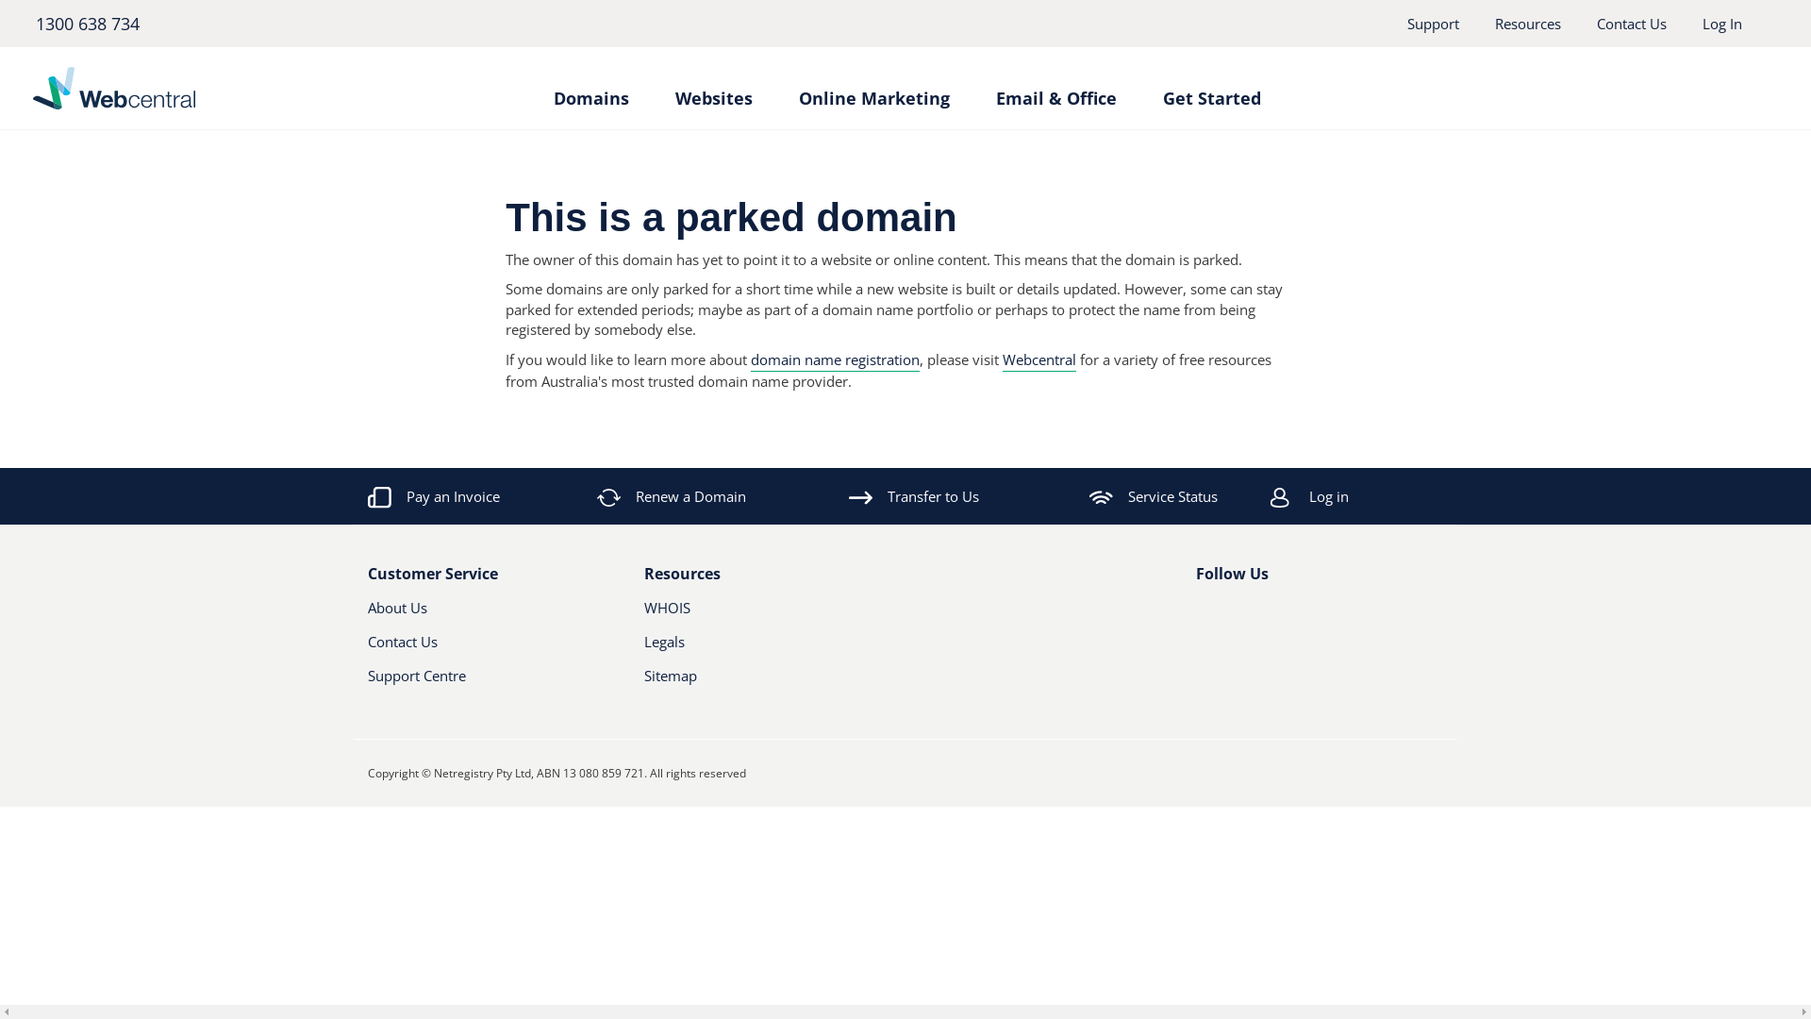 This screenshot has height=1019, width=1811. Describe the element at coordinates (749, 649) in the screenshot. I see `Legals` at that location.